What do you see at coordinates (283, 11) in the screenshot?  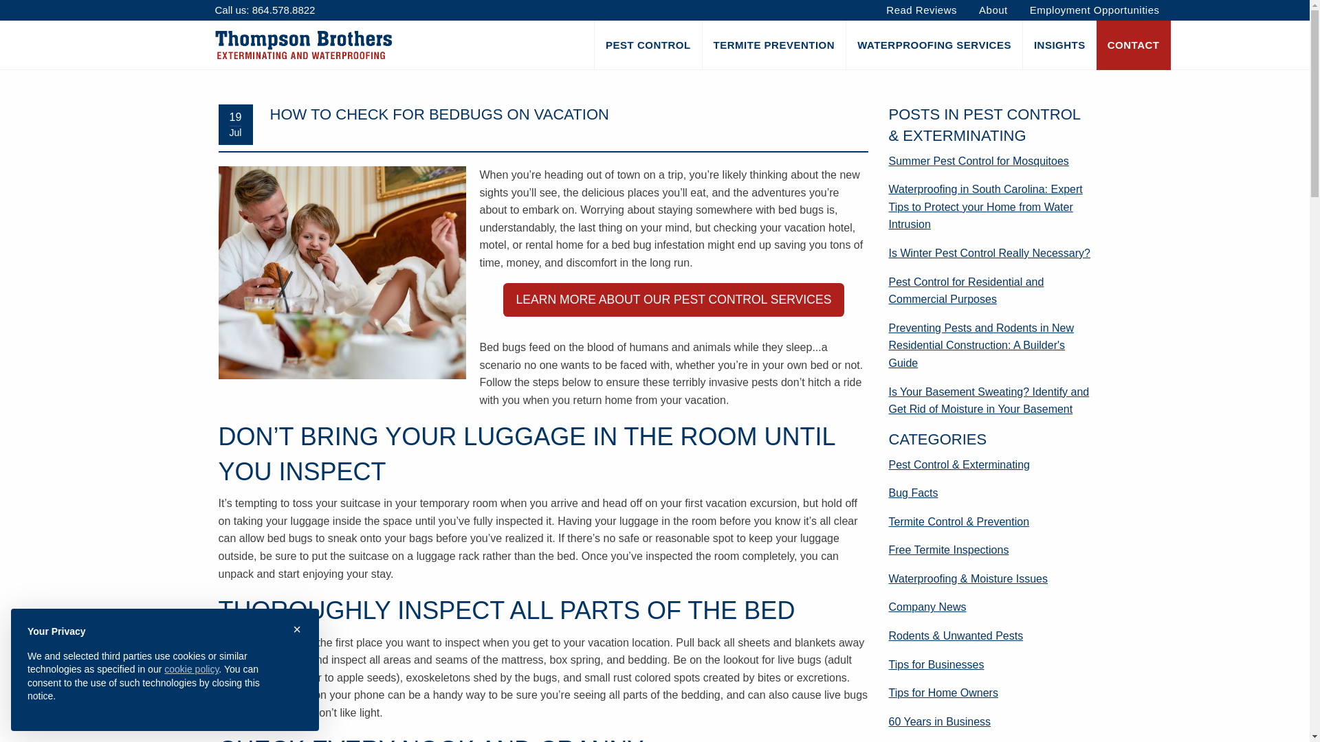 I see `864.578.8822` at bounding box center [283, 11].